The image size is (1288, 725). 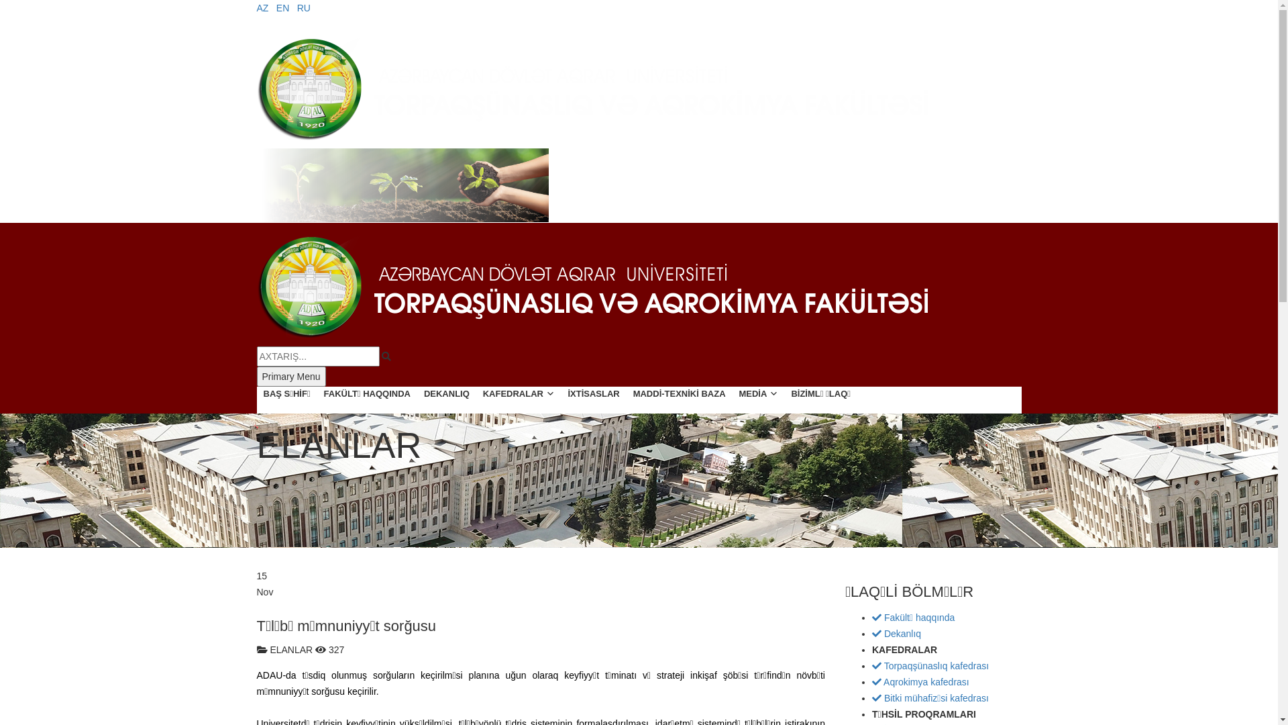 I want to click on KAFEDRALAR, so click(x=515, y=400).